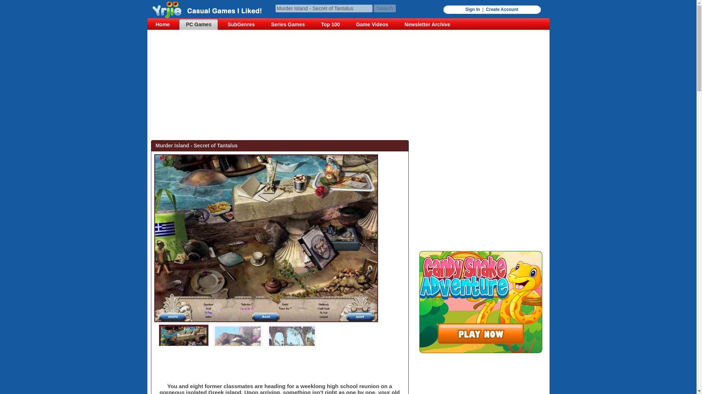  Describe the element at coordinates (372, 24) in the screenshot. I see `Game Videos` at that location.